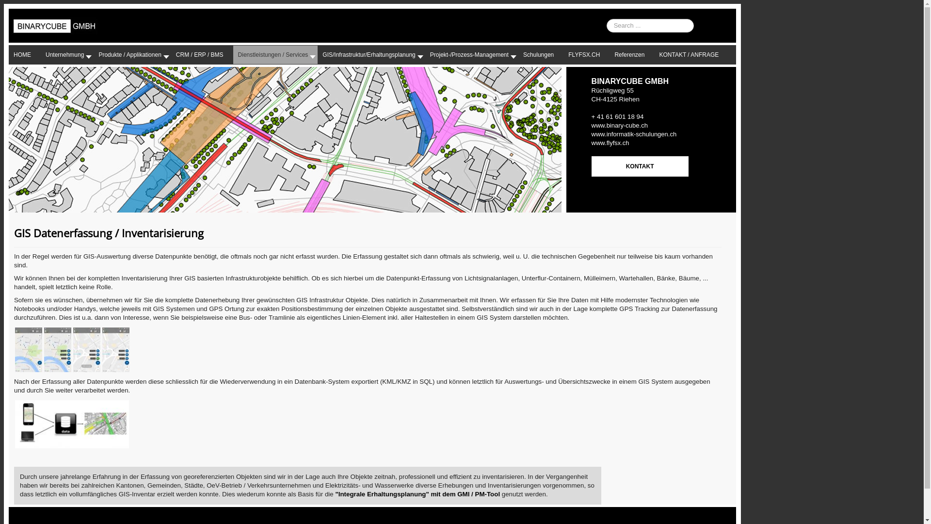  Describe the element at coordinates (202, 55) in the screenshot. I see `CRM / ERP / BMS` at that location.